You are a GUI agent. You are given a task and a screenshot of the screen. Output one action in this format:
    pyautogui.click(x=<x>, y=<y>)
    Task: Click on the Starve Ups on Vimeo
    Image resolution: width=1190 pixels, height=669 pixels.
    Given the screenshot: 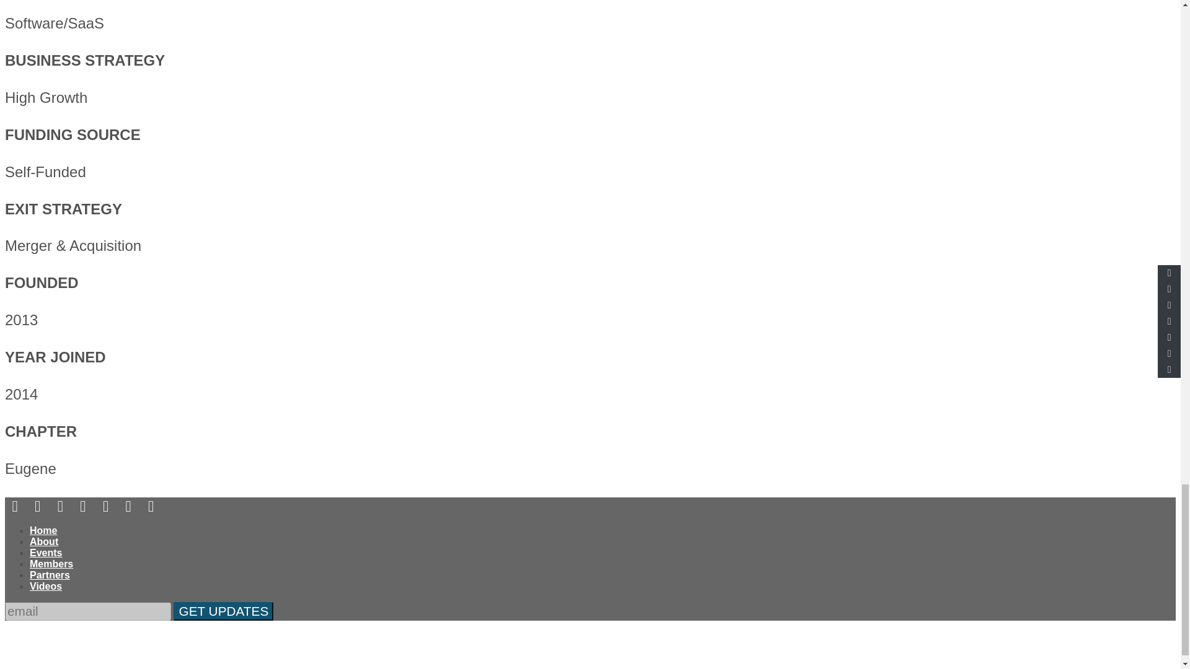 What is the action you would take?
    pyautogui.click(x=128, y=505)
    